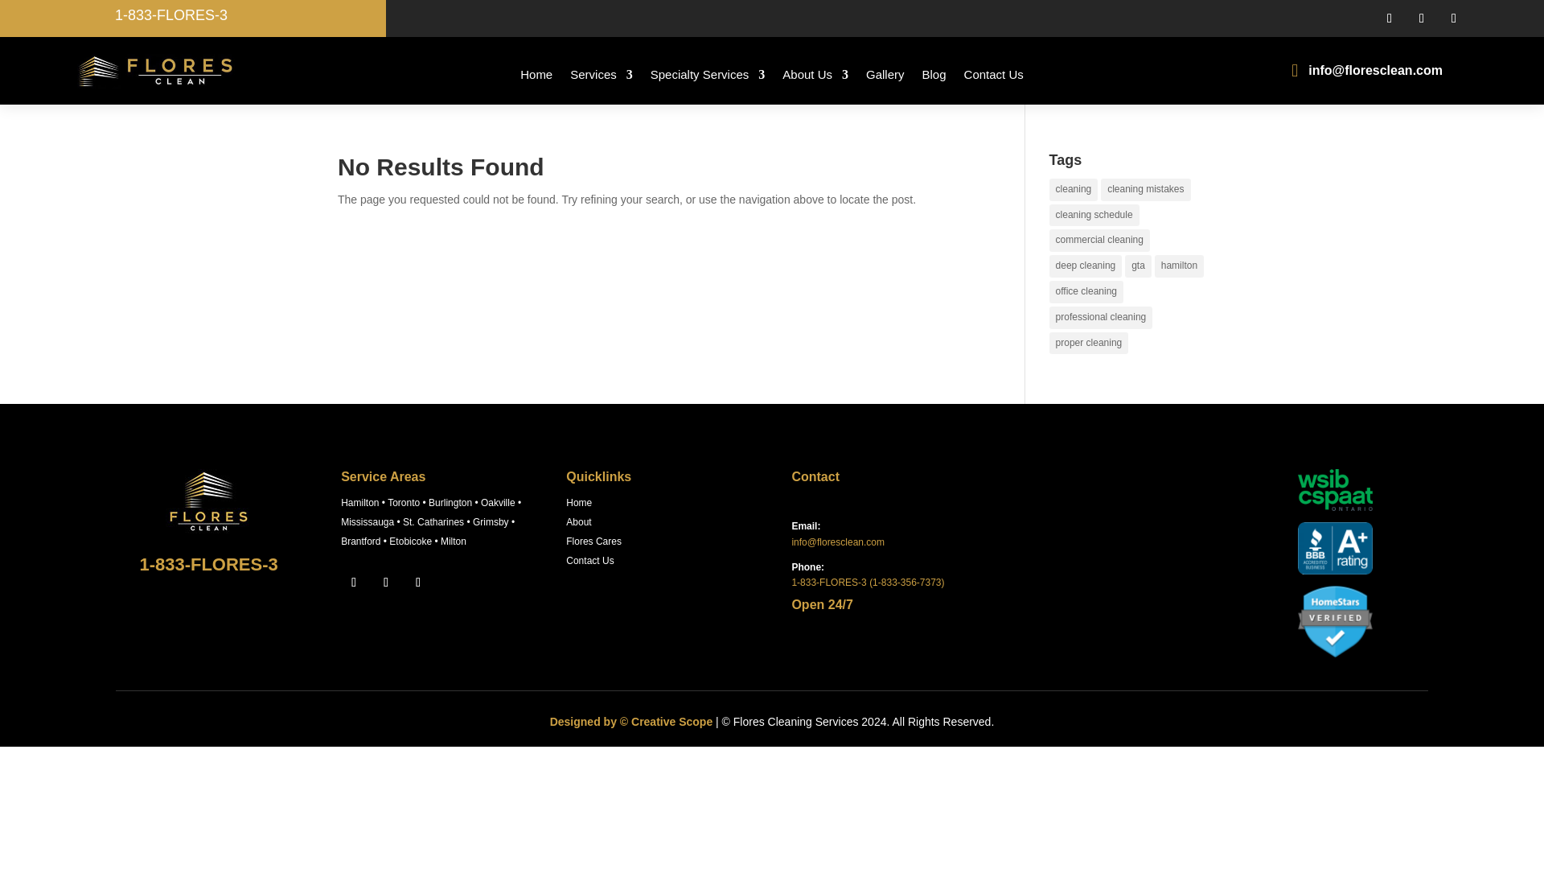  Describe the element at coordinates (354, 583) in the screenshot. I see `Follow on Facebook` at that location.